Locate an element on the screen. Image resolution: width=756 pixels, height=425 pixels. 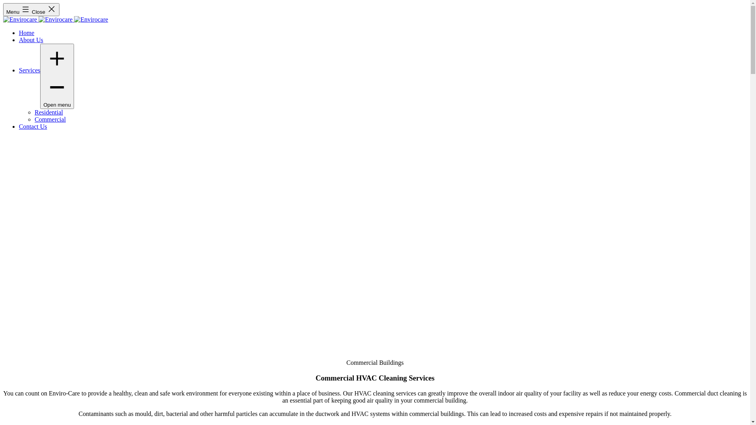
Commercial is located at coordinates (50, 119).